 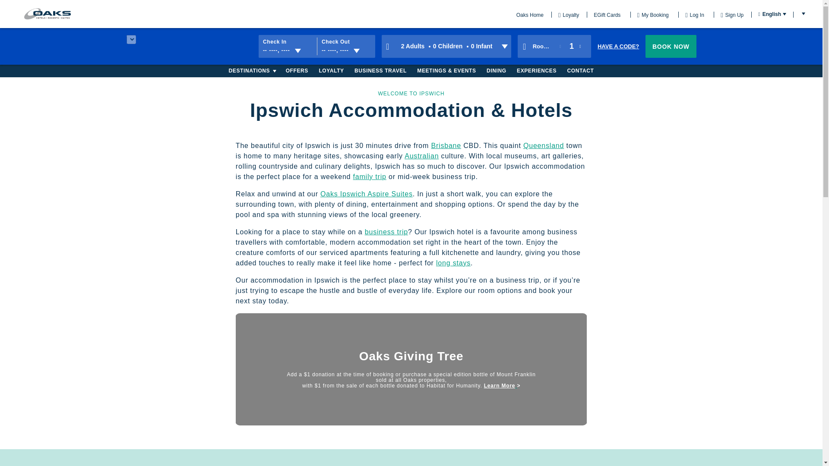 I want to click on Oaks Home, so click(x=671, y=46).